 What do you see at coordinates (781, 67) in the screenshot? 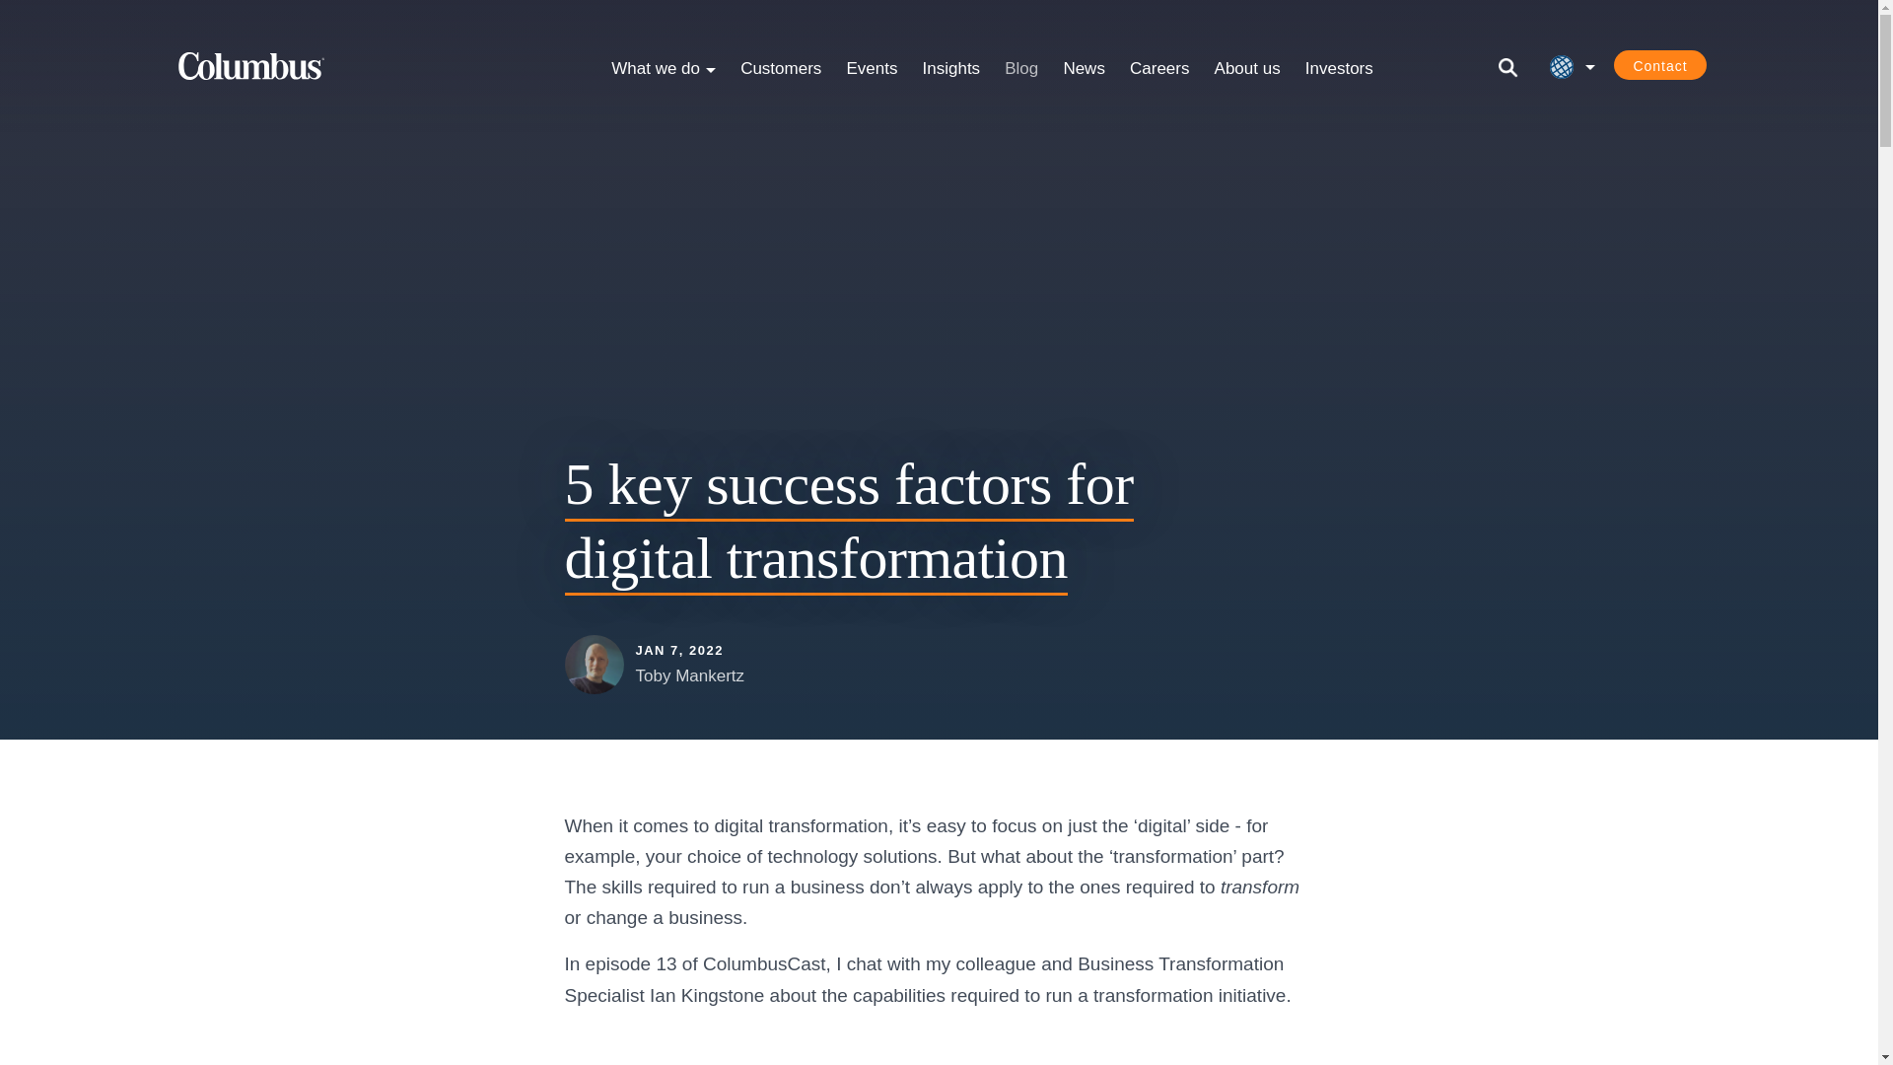
I see `Customers` at bounding box center [781, 67].